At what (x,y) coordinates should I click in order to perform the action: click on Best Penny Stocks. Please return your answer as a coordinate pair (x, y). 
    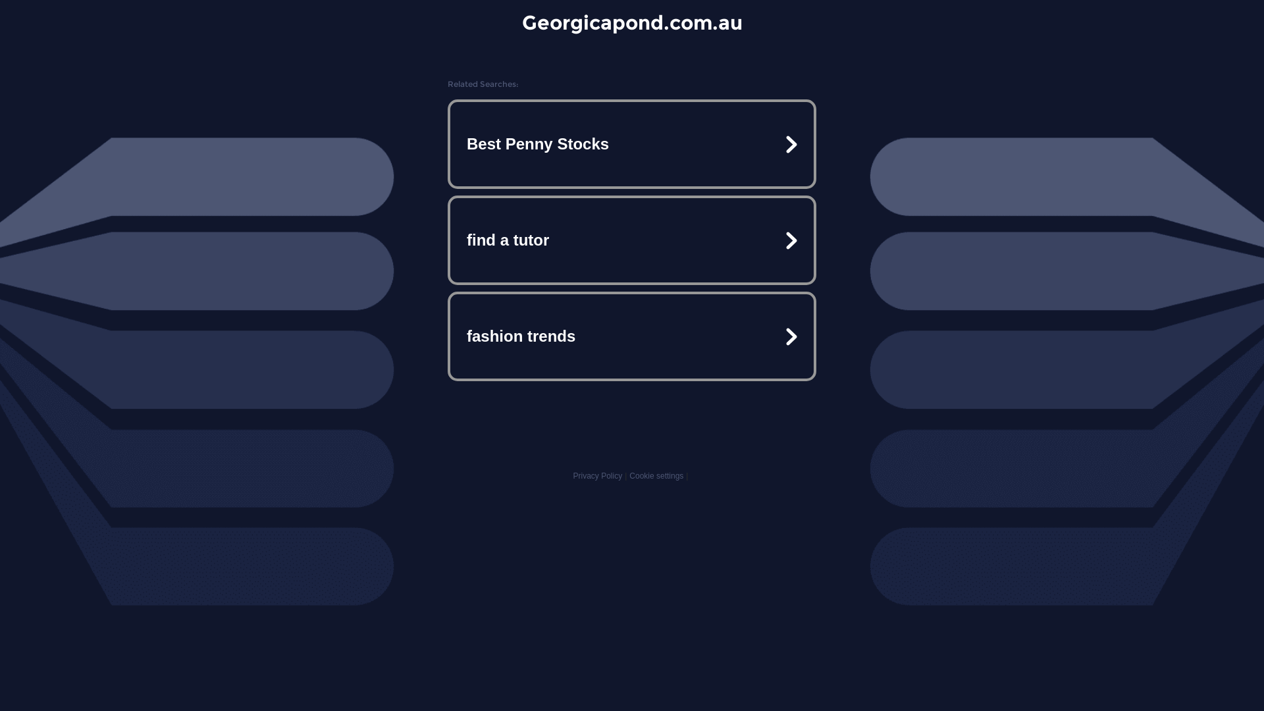
    Looking at the image, I should click on (632, 144).